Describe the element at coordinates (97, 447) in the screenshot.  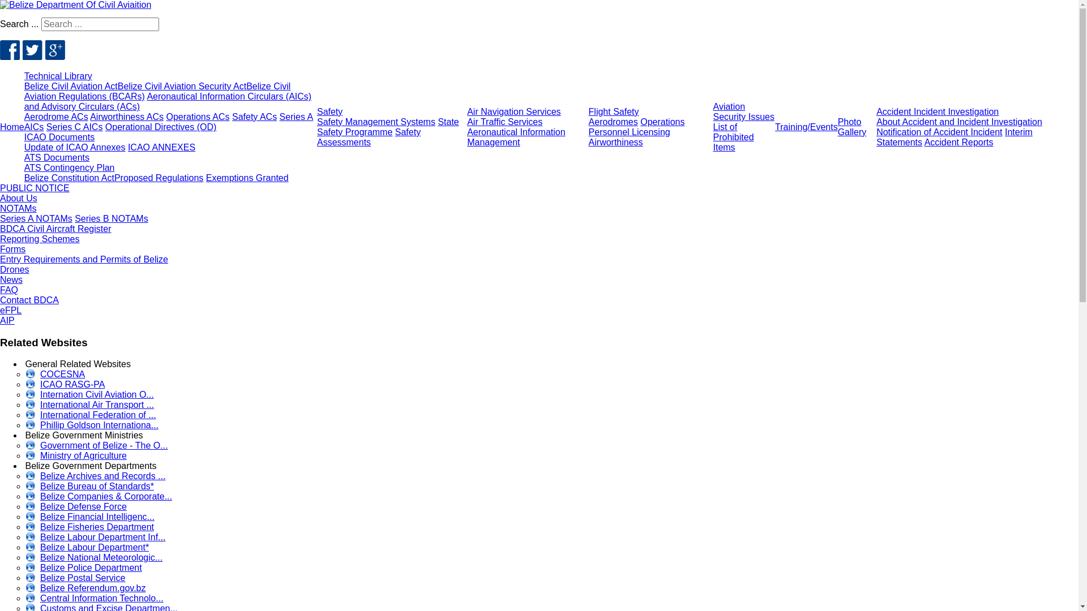
I see `Government of Belize - The O...` at that location.